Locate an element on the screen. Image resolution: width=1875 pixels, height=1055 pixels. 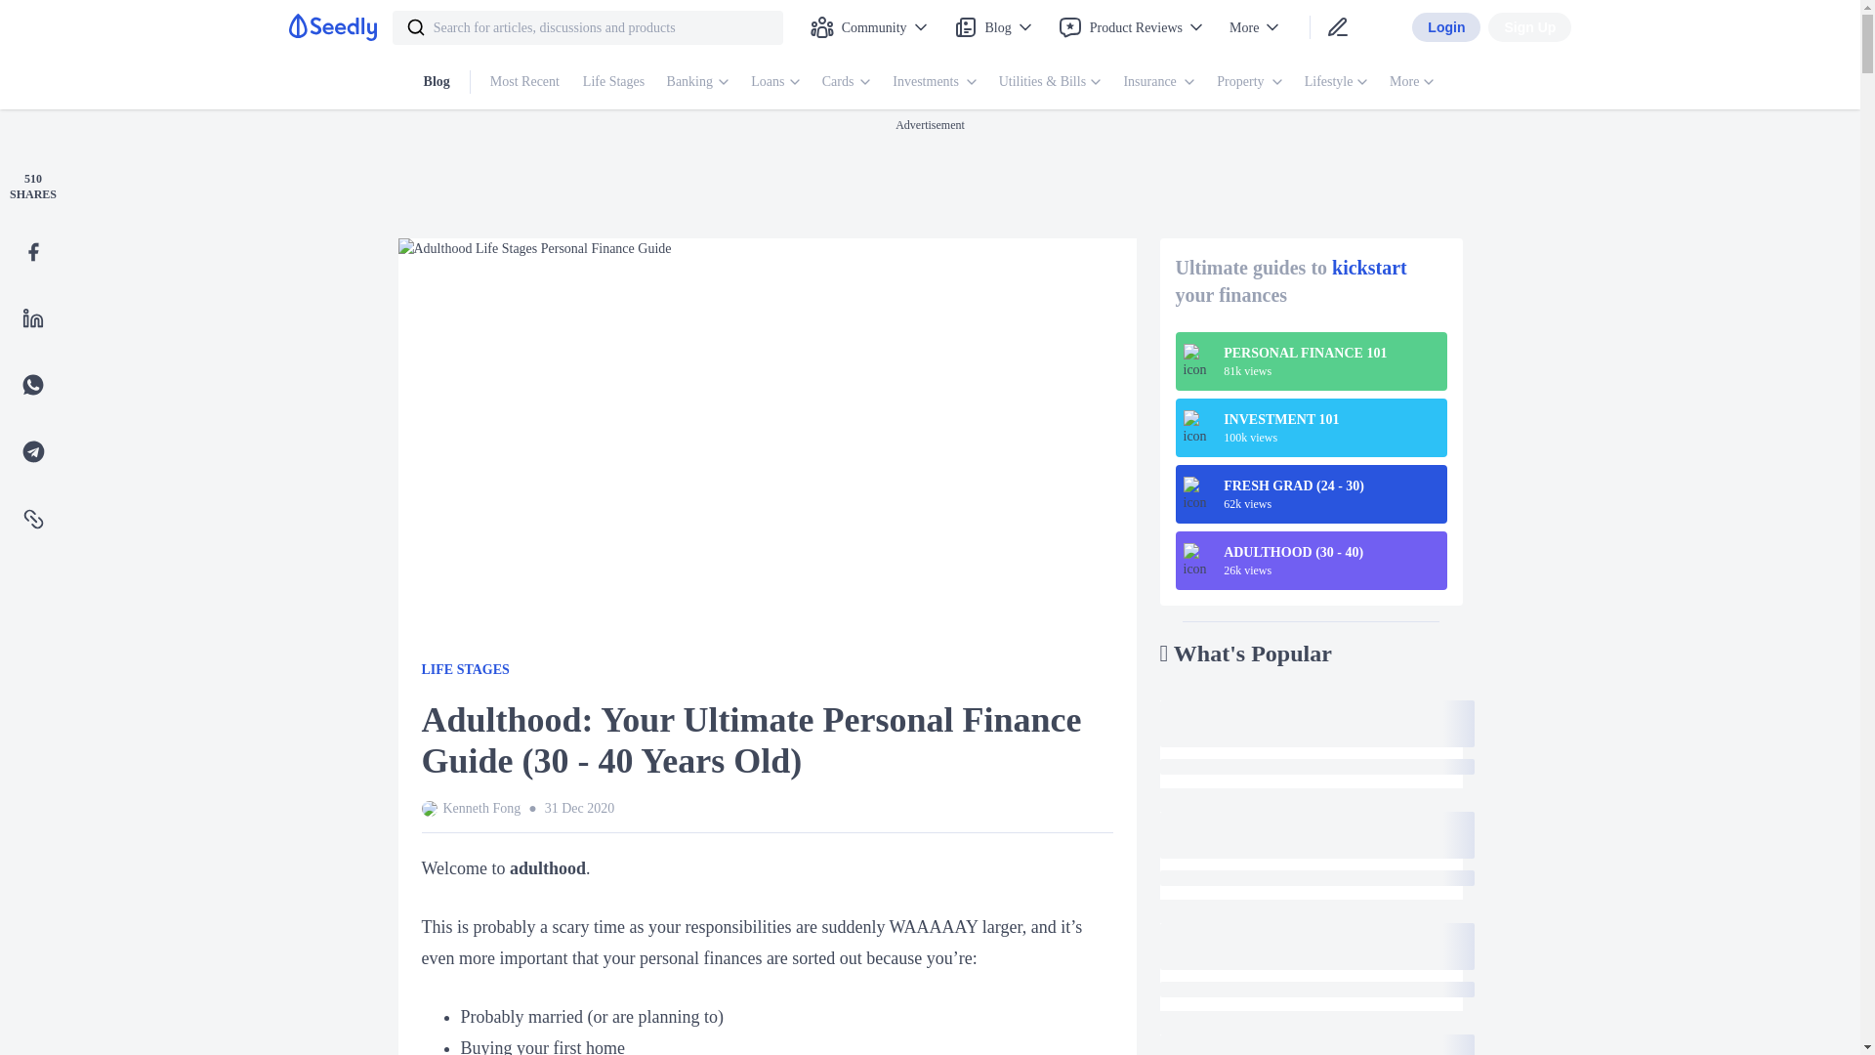
Most Recent is located at coordinates (526, 82).